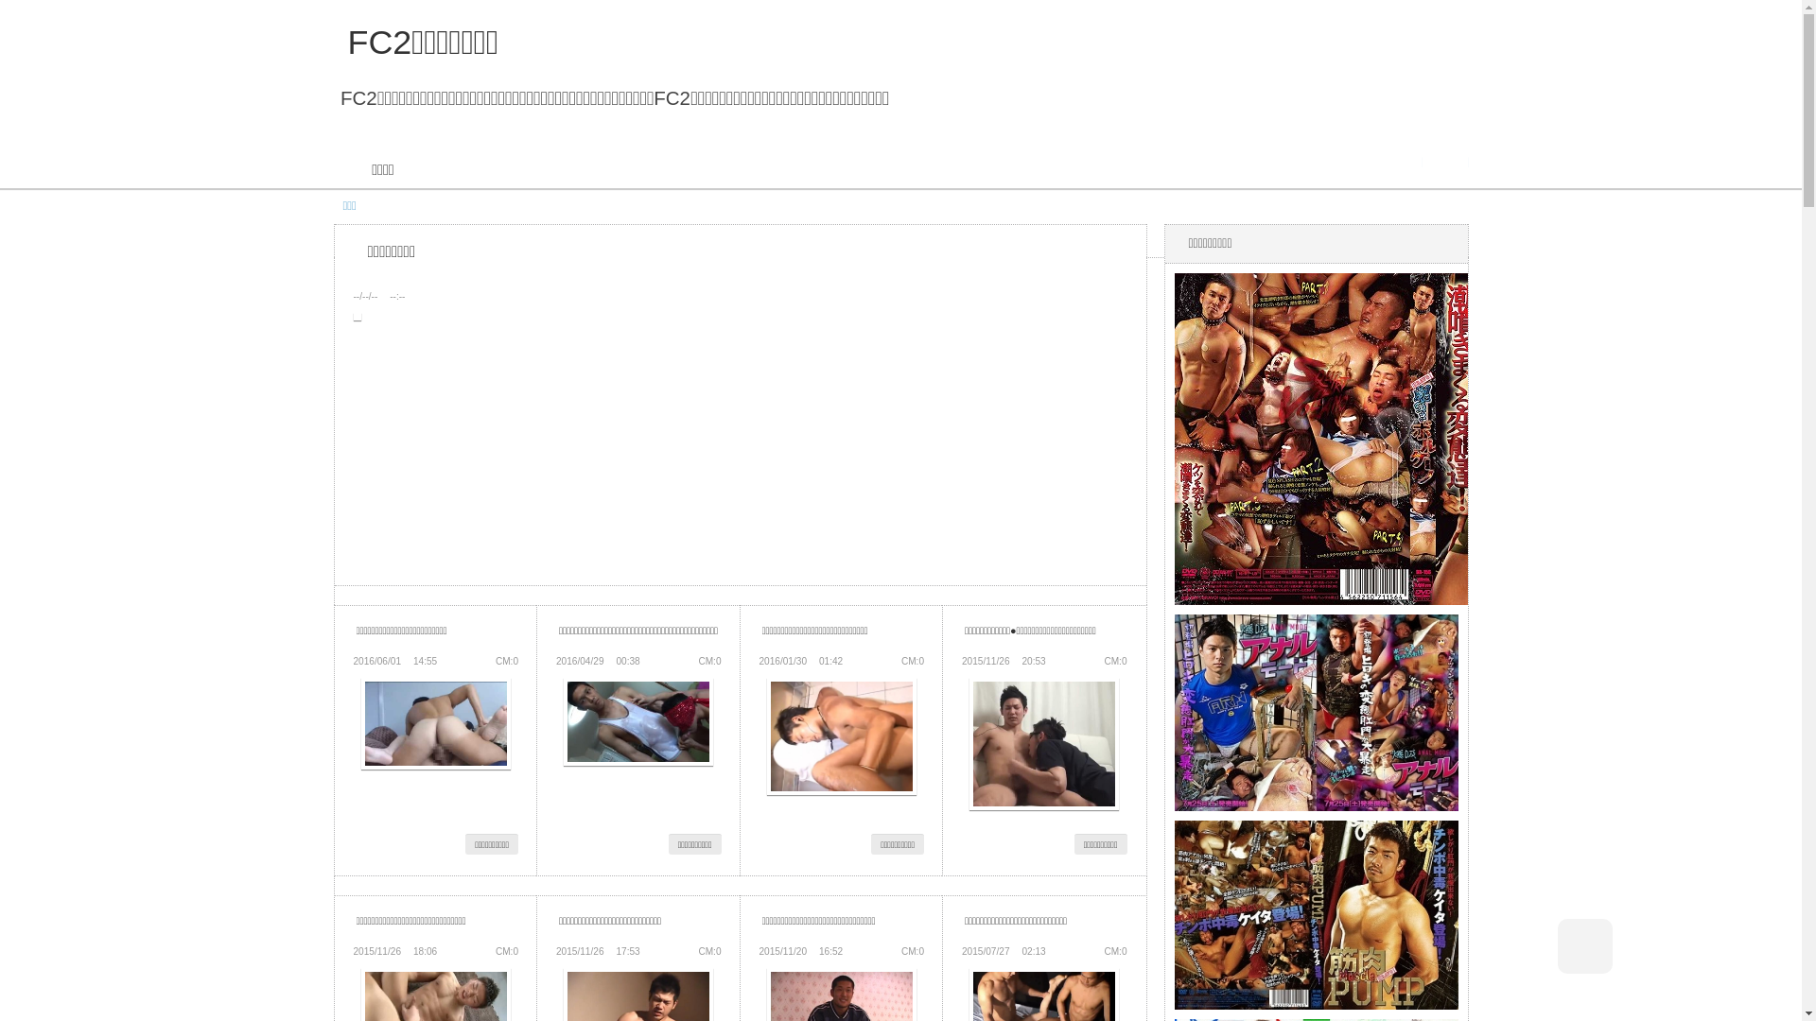 This screenshot has width=1816, height=1021. I want to click on CM:0, so click(507, 662).